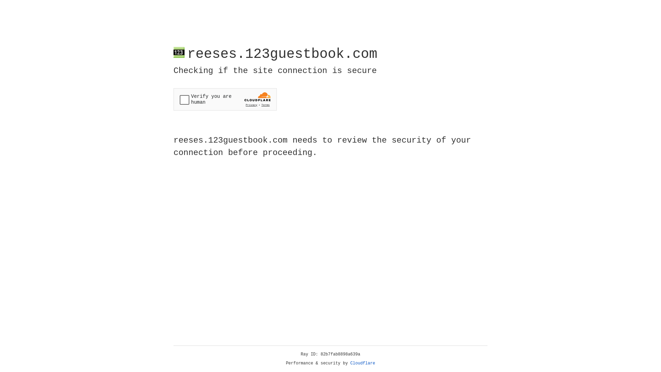  I want to click on Cloudflare, so click(363, 363).